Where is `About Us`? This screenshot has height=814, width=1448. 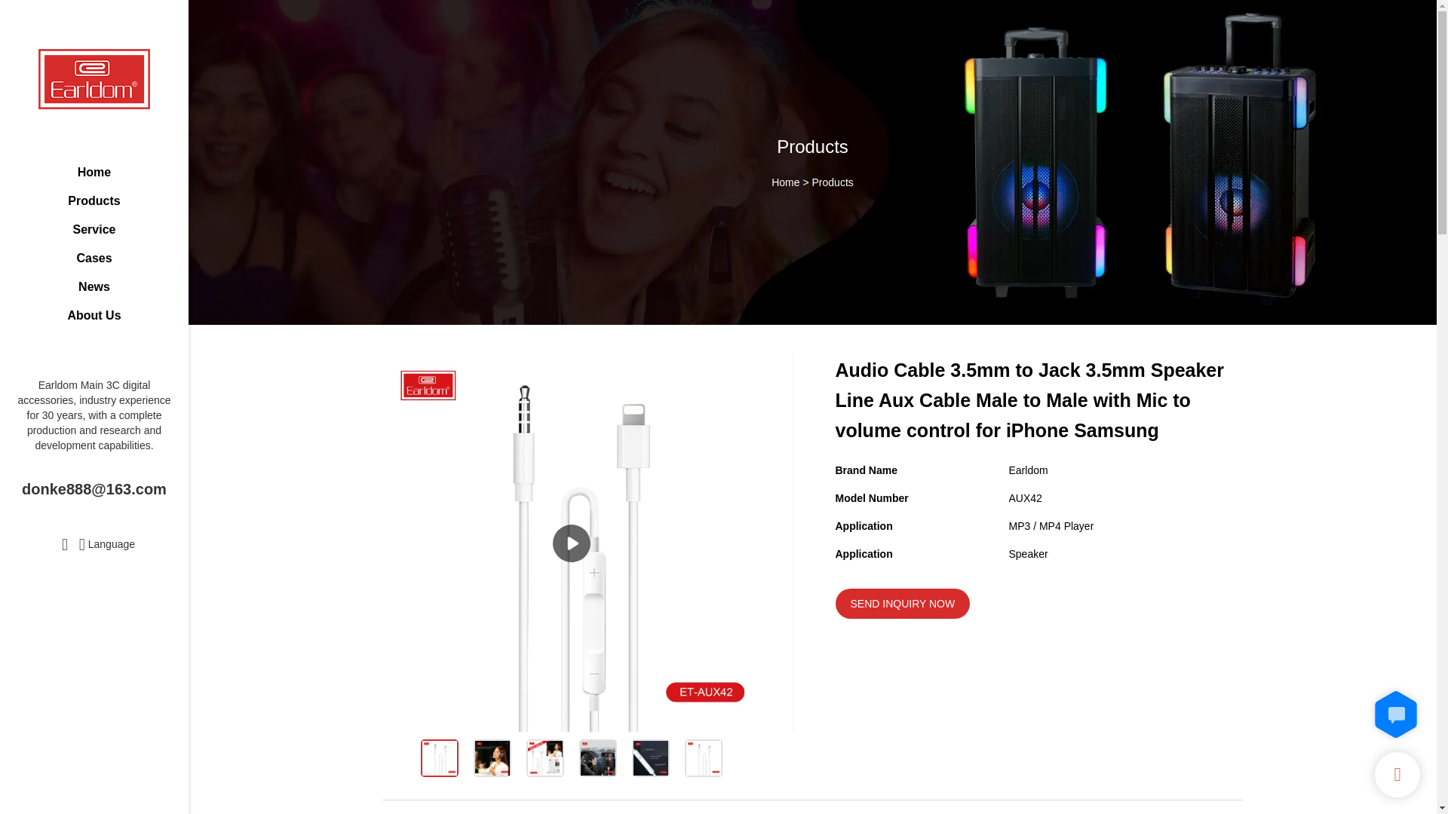 About Us is located at coordinates (94, 315).